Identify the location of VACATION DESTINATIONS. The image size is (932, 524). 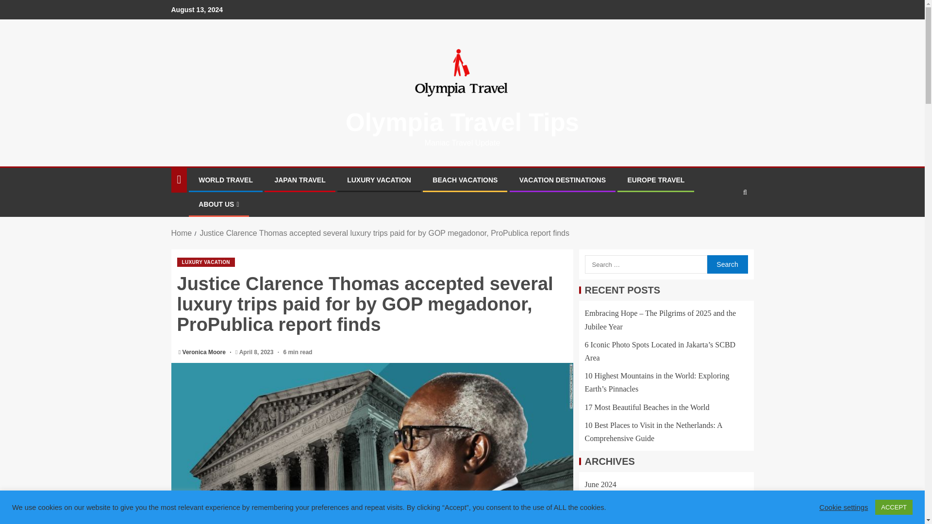
(562, 180).